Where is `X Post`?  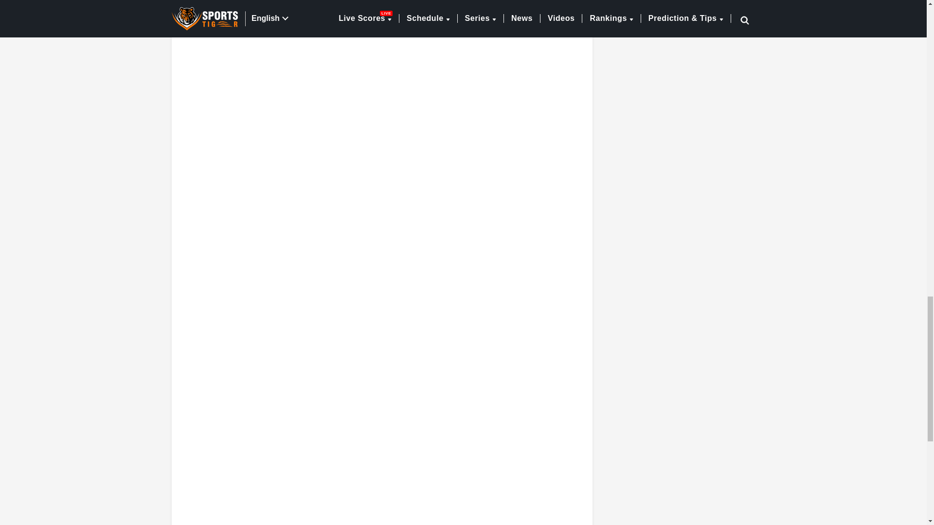 X Post is located at coordinates (382, 42).